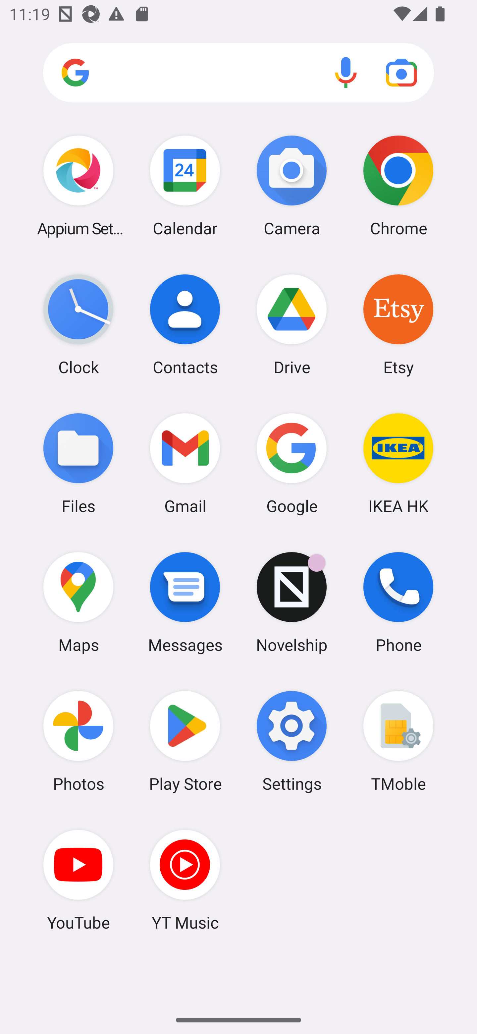 This screenshot has height=1034, width=477. What do you see at coordinates (398, 602) in the screenshot?
I see `Phone` at bounding box center [398, 602].